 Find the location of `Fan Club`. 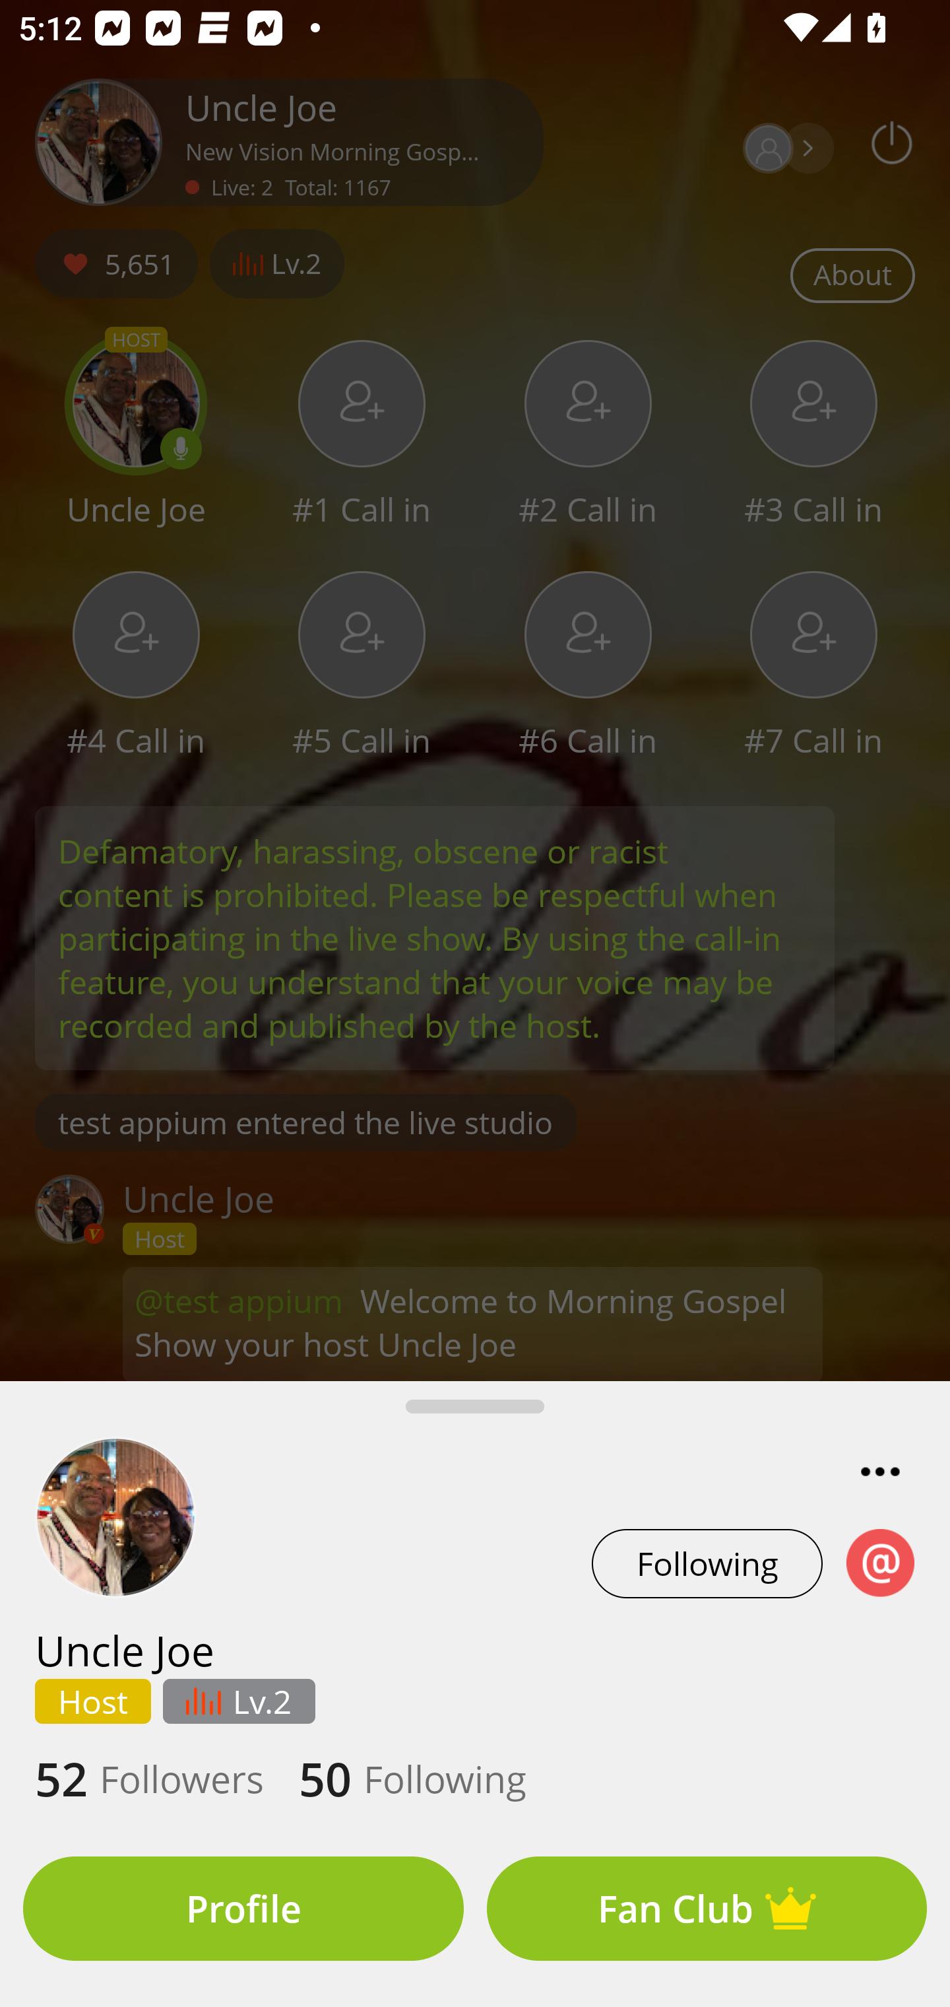

Fan Club is located at coordinates (707, 1909).